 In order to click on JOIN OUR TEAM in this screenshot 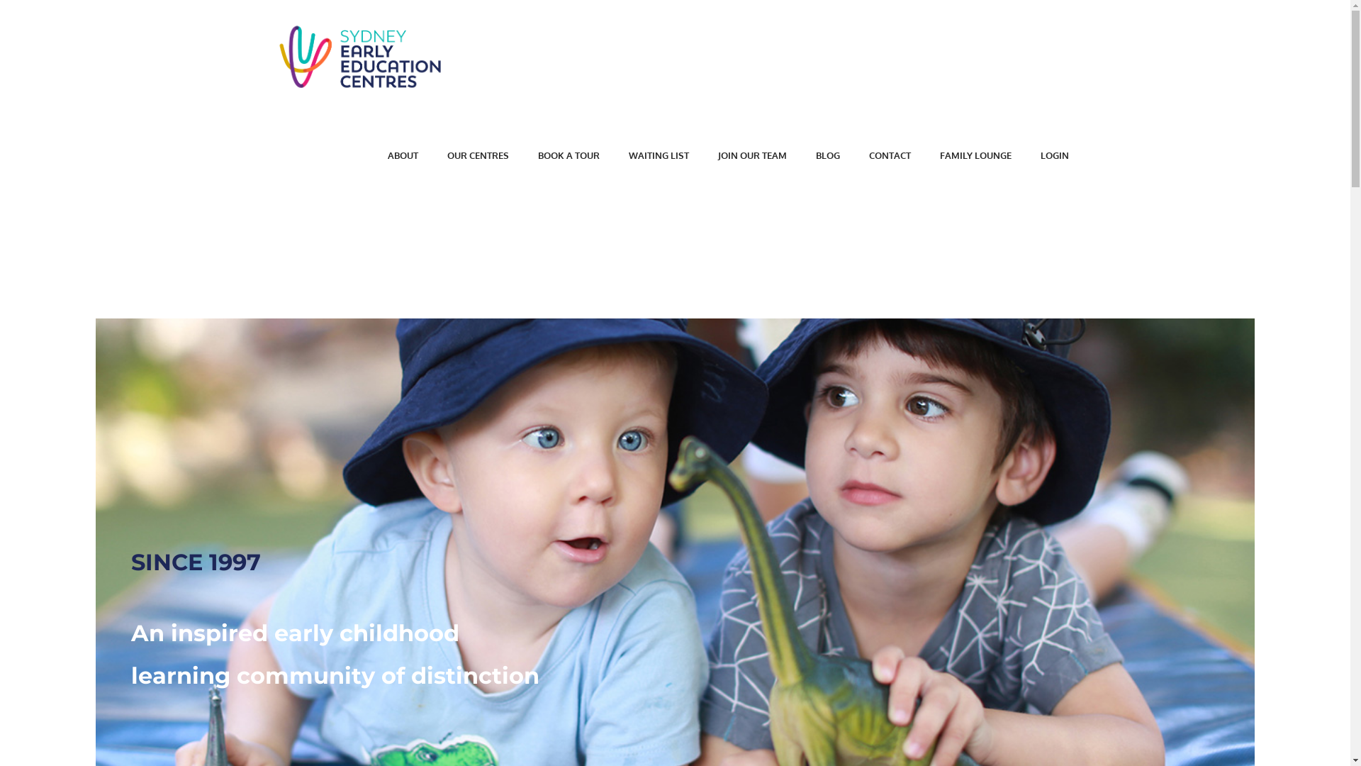, I will do `click(751, 156)`.